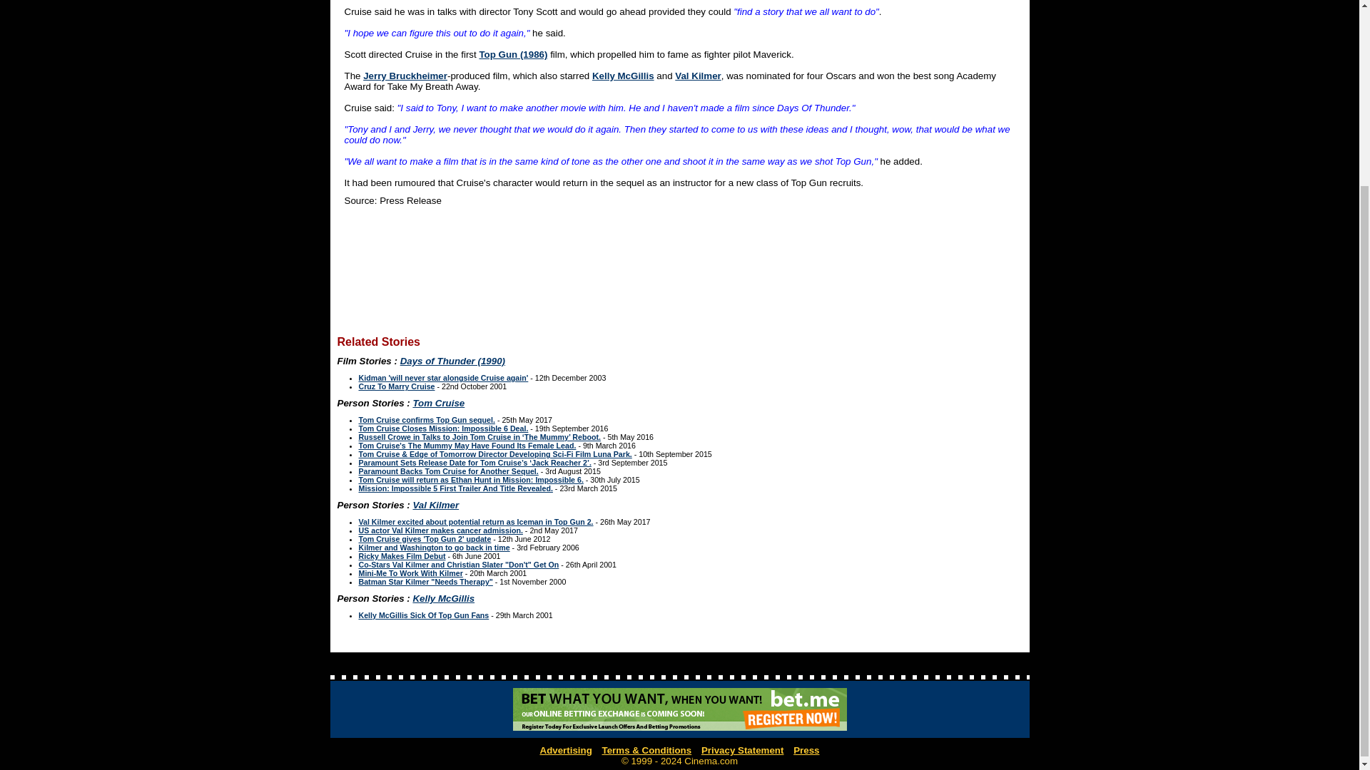 This screenshot has height=770, width=1370. Describe the element at coordinates (458, 565) in the screenshot. I see `Co-Stars Val Kilmer and Christian Slater "Don't" Get On` at that location.